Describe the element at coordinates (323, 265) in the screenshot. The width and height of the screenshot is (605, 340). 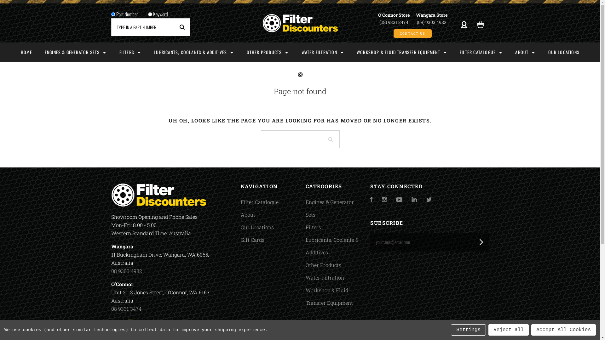
I see `Other Products` at that location.